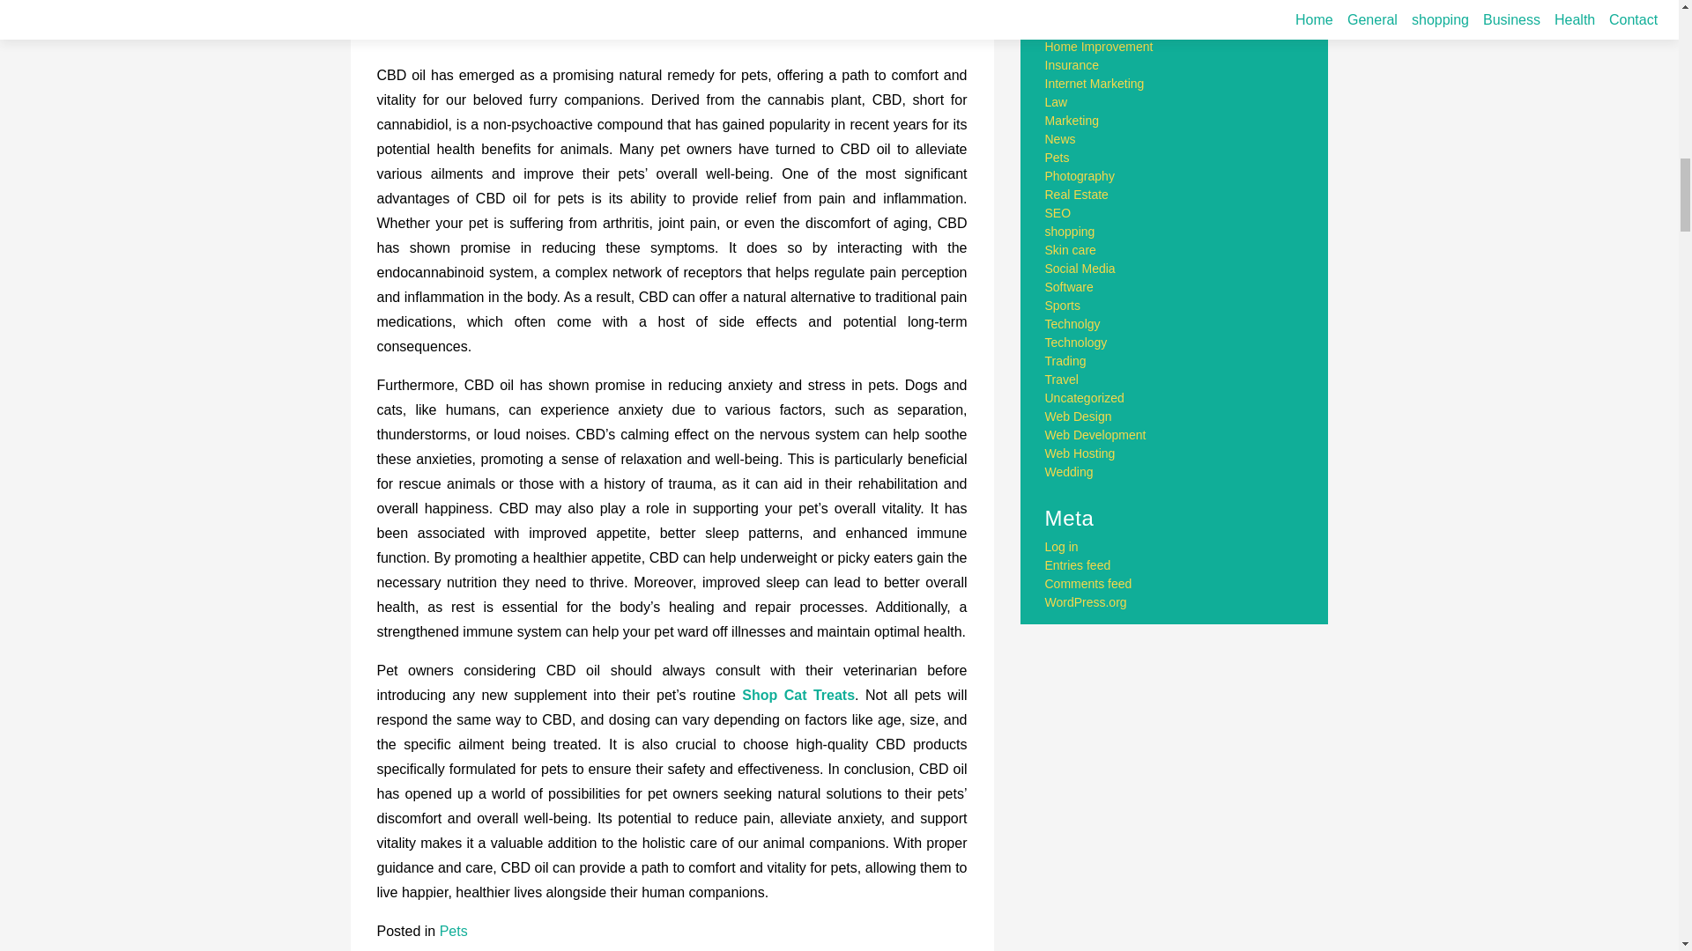 This screenshot has height=951, width=1692. I want to click on James, so click(615, 29).